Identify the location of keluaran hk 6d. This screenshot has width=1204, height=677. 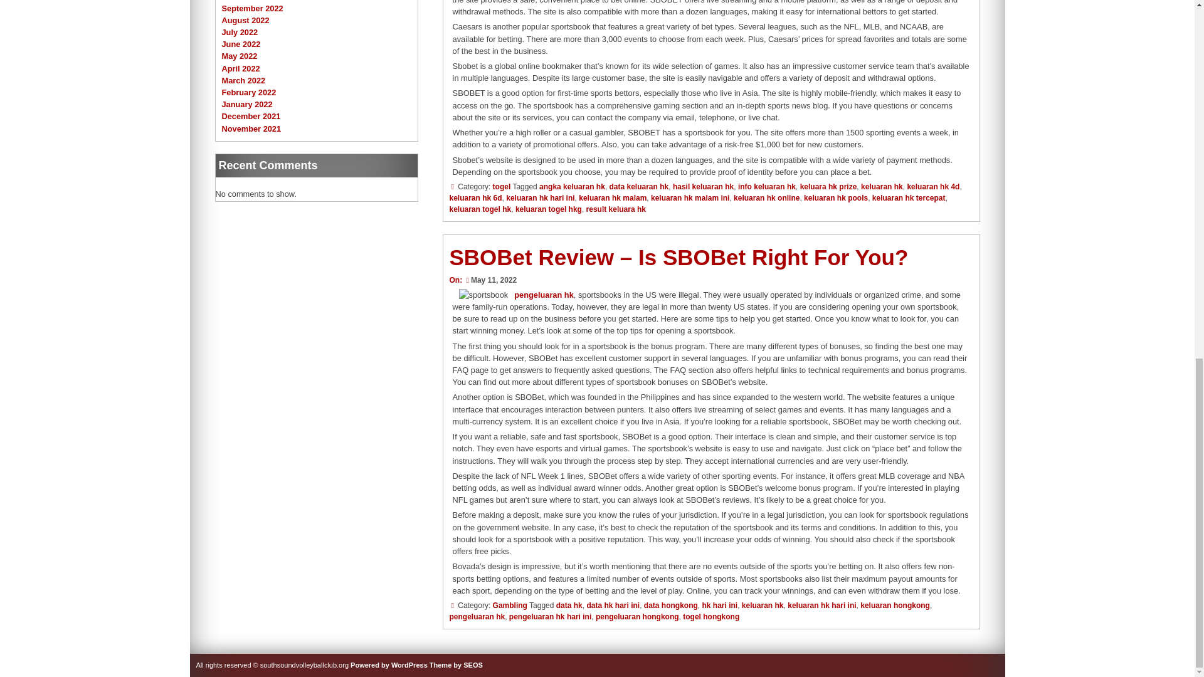
(475, 197).